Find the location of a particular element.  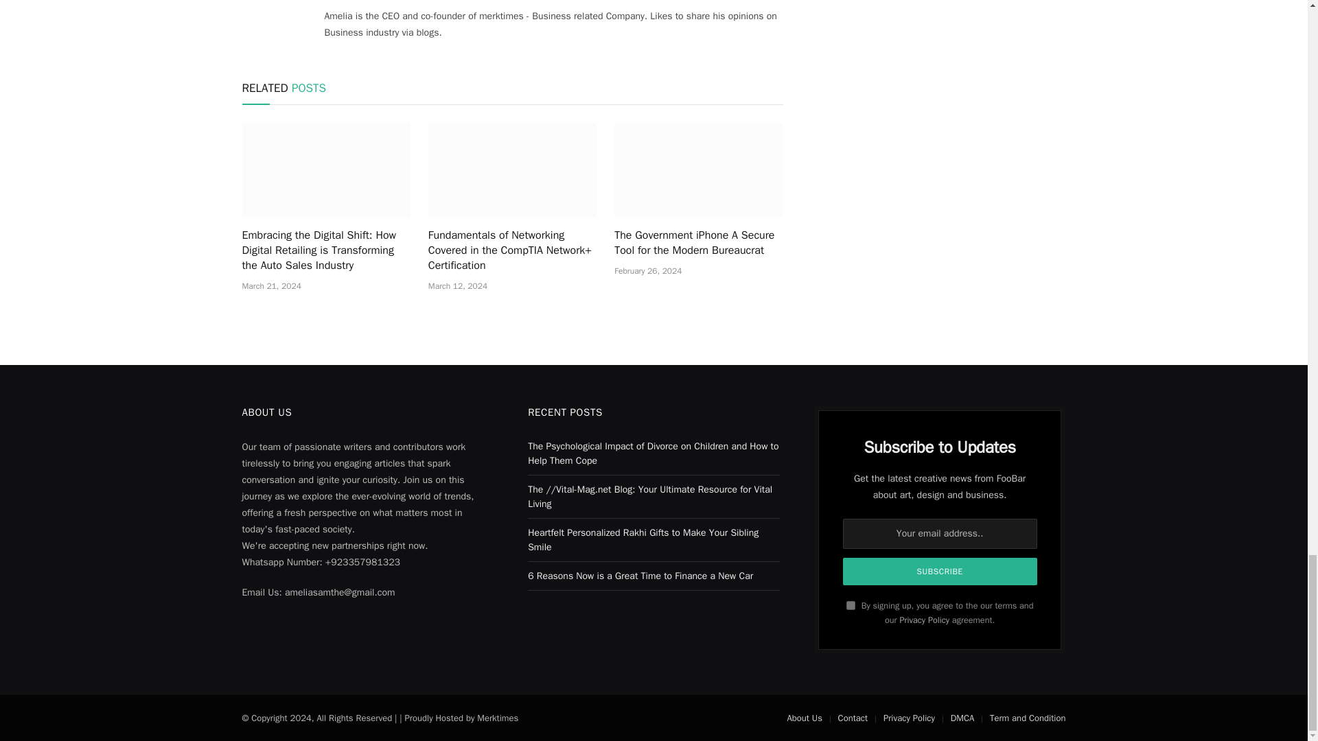

6 Reasons Now is a Great Time to Finance a New Car is located at coordinates (640, 575).